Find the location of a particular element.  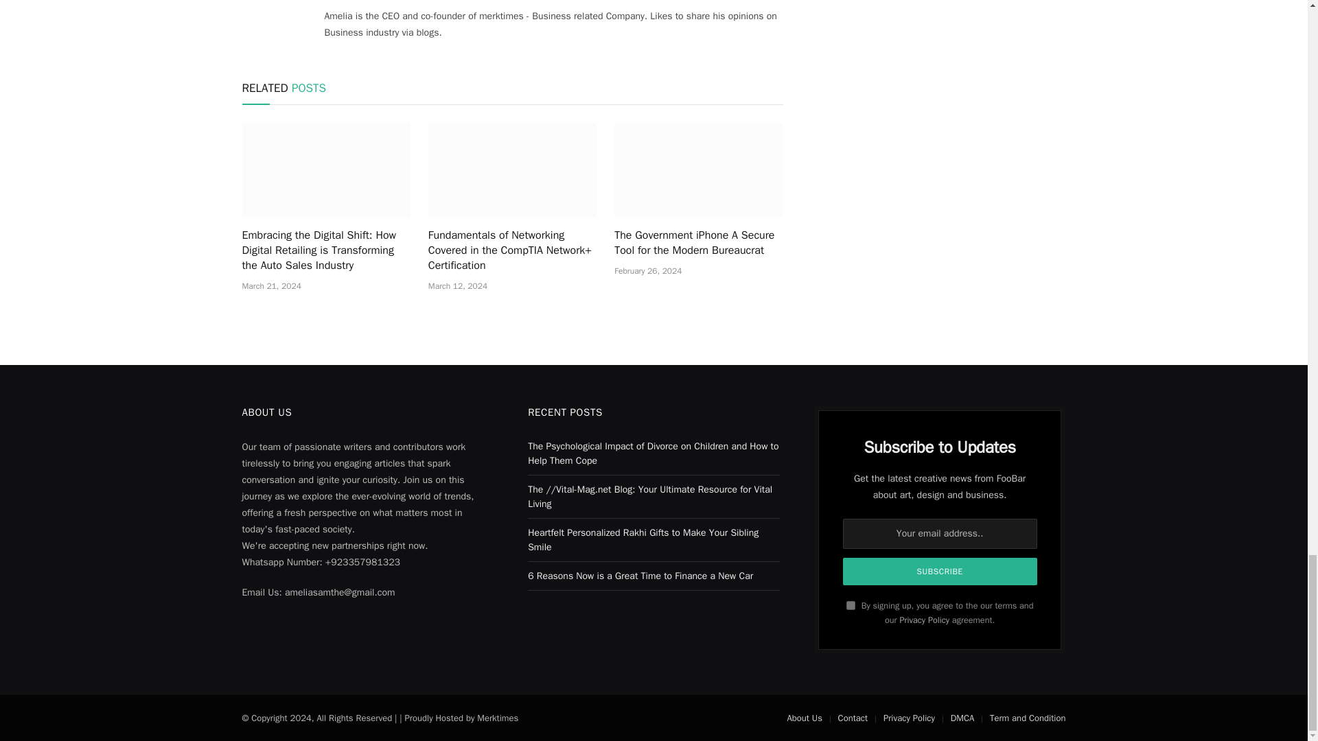

6 Reasons Now is a Great Time to Finance a New Car is located at coordinates (640, 575).